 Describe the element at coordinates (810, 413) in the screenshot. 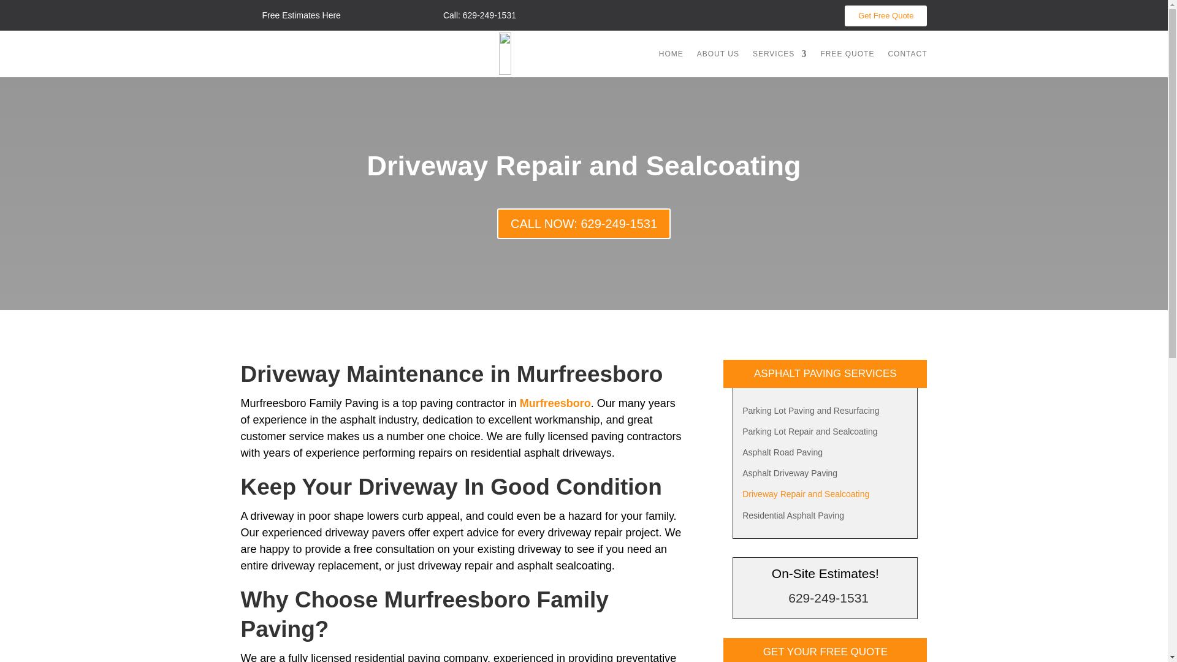

I see `Parking Lot Paving and Resurfacing` at that location.